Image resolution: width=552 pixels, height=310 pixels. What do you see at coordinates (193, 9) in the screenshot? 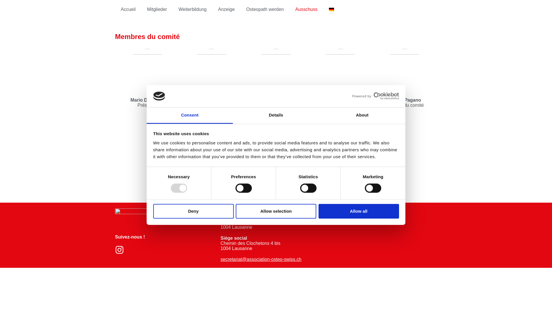
I see `Weiterbildung` at bounding box center [193, 9].